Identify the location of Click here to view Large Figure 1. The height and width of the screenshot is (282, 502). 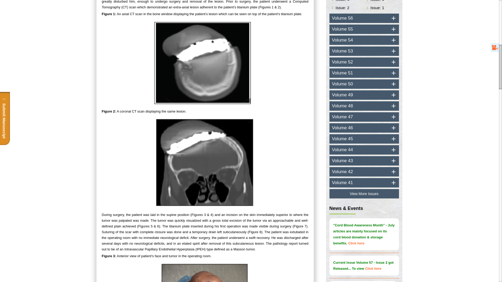
(205, 63).